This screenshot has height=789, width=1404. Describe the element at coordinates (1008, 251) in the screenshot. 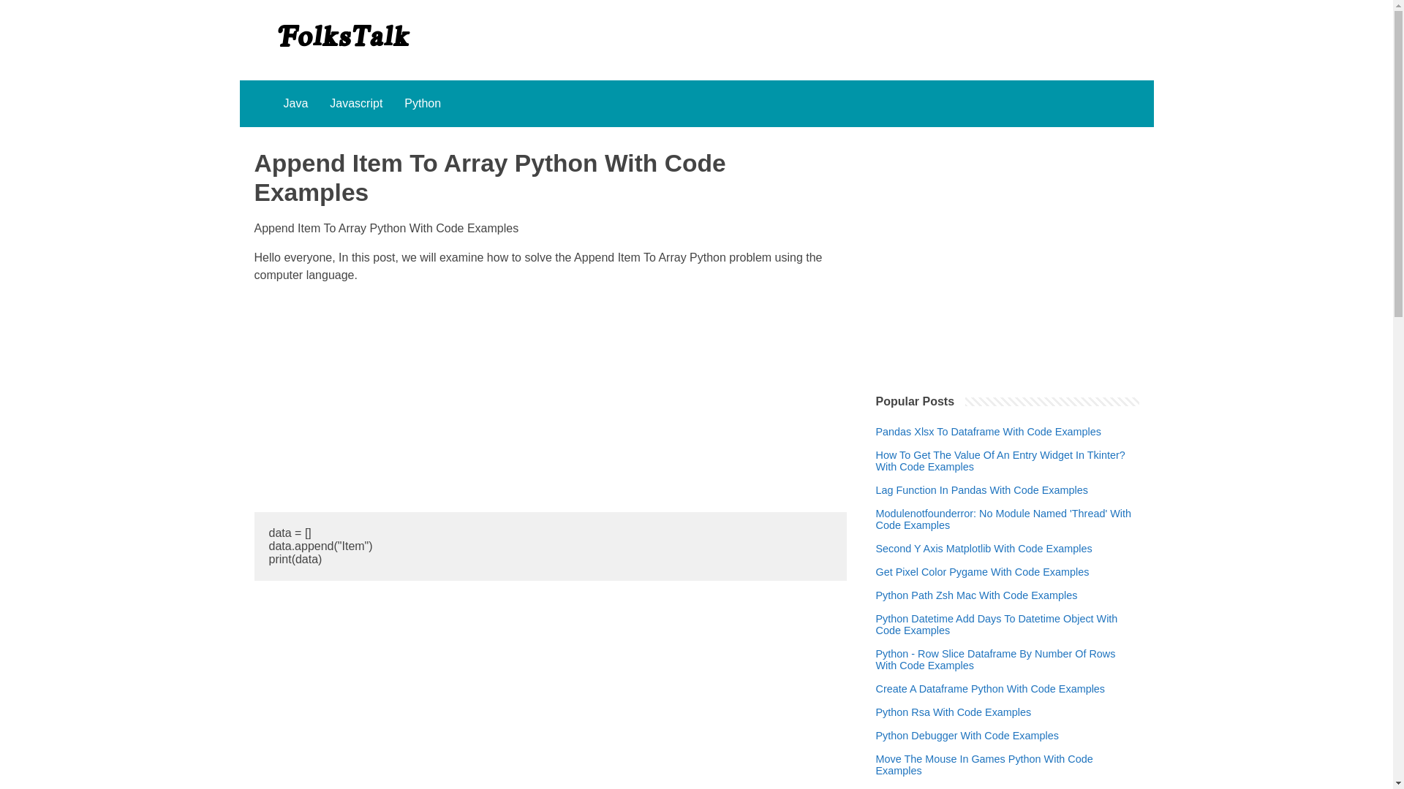

I see `Advertisement` at that location.